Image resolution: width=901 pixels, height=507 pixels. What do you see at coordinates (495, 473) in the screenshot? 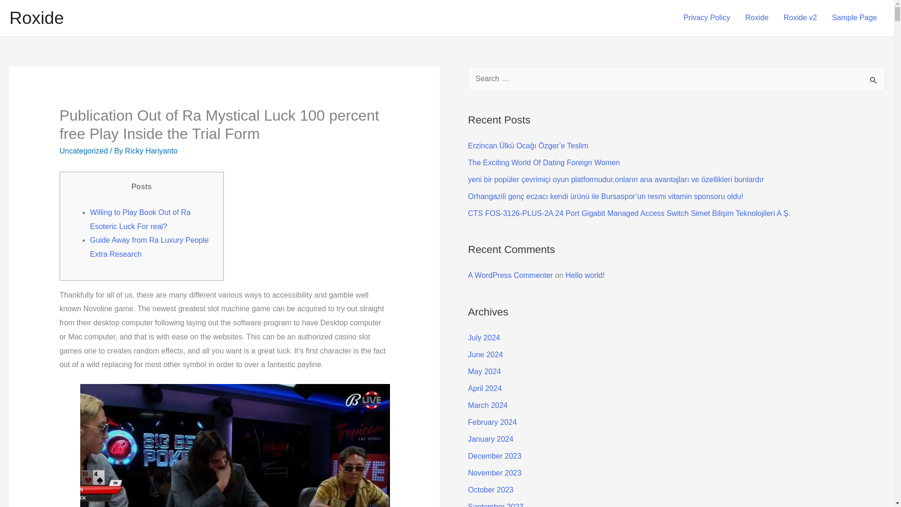
I see `November 2023` at bounding box center [495, 473].